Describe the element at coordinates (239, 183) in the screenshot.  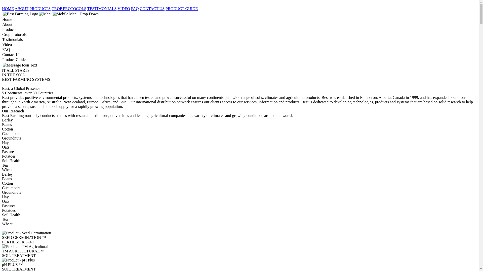
I see `Cotton` at that location.